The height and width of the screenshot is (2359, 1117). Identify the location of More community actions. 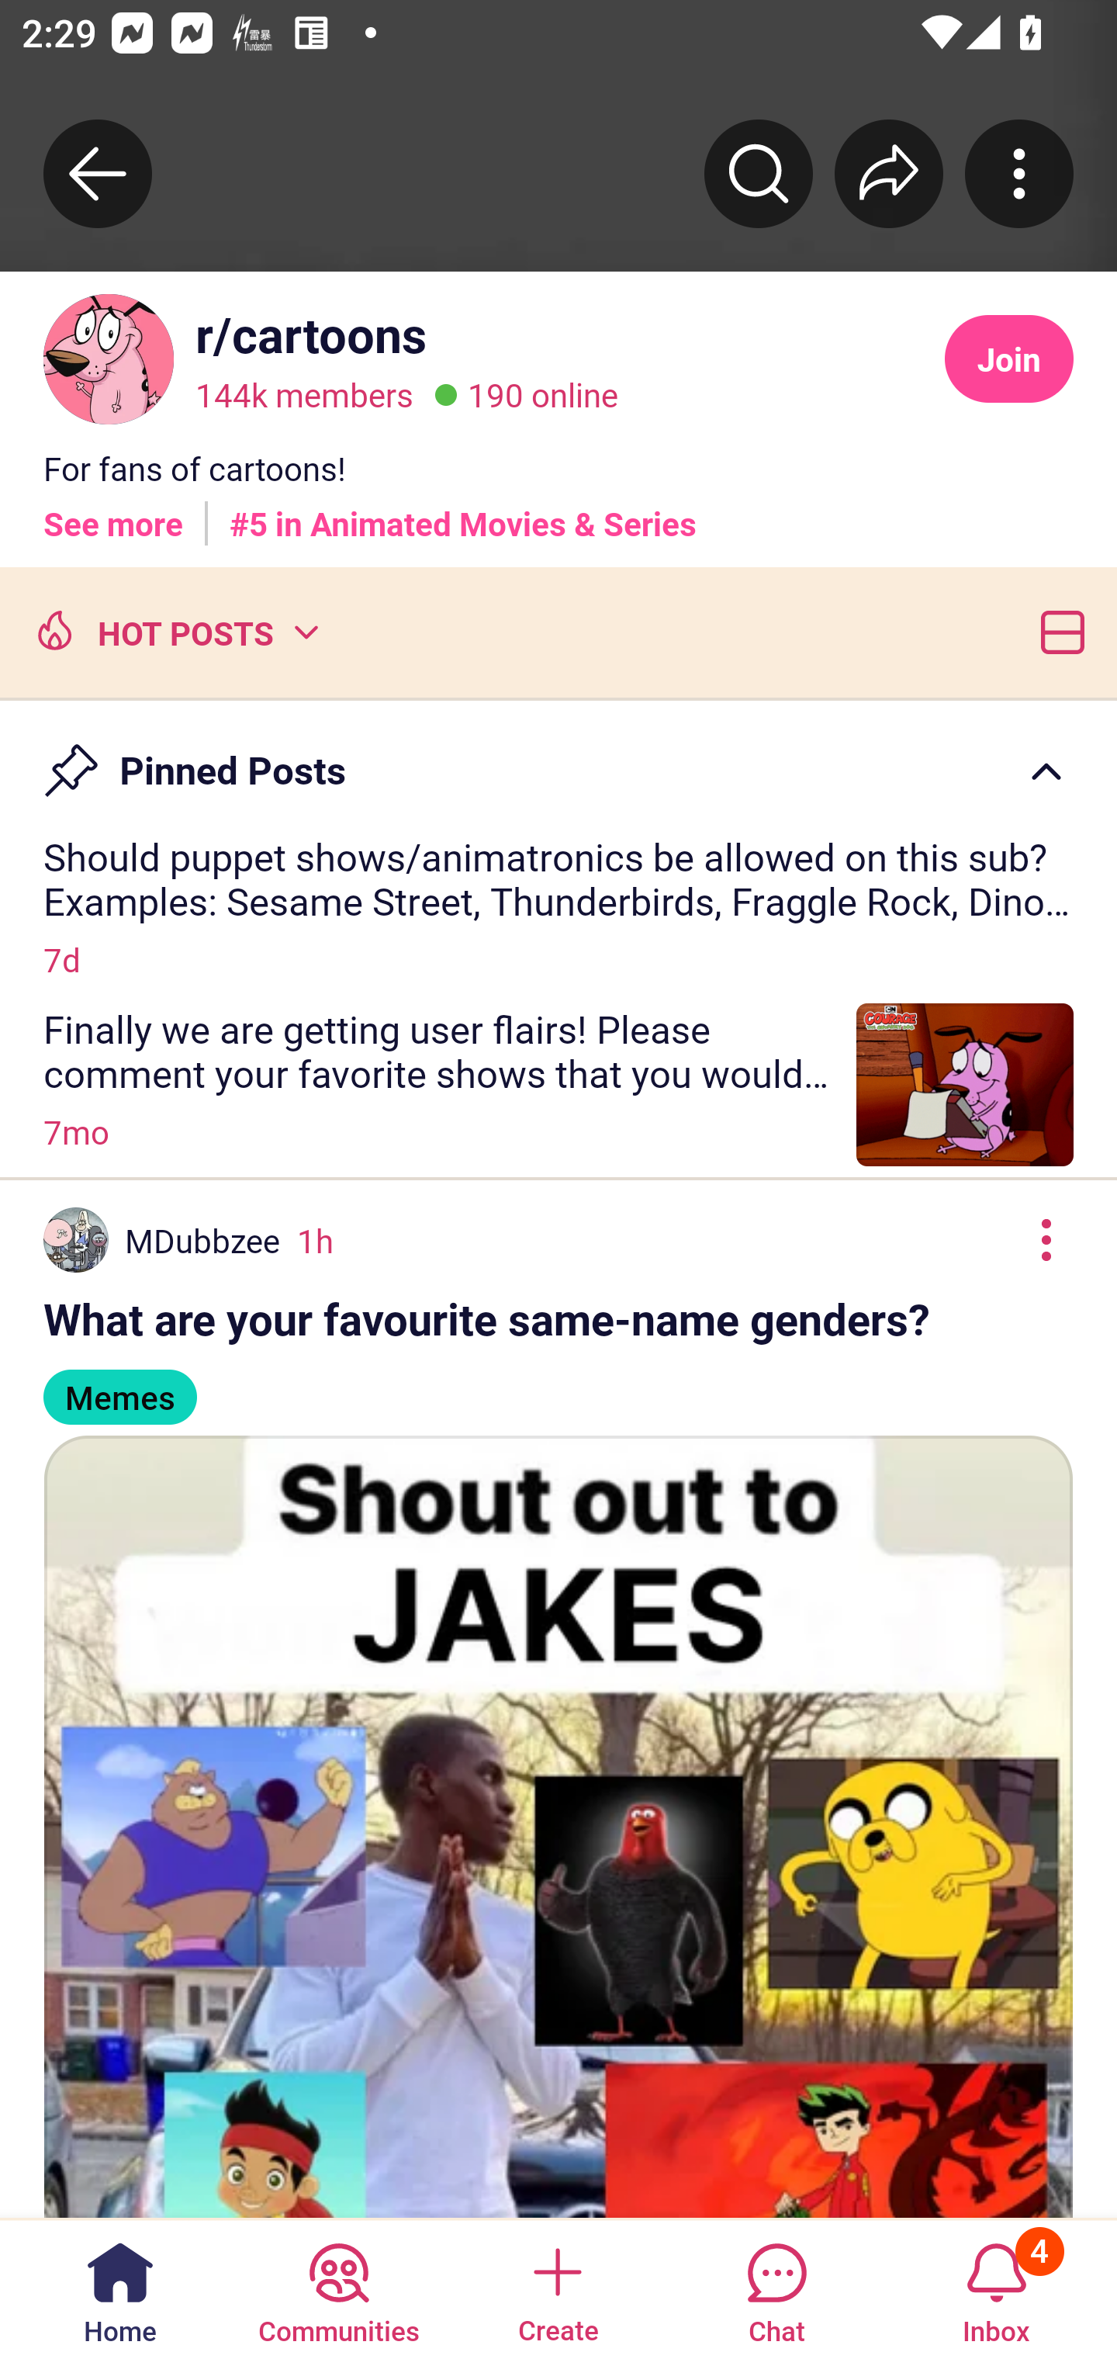
(1019, 173).